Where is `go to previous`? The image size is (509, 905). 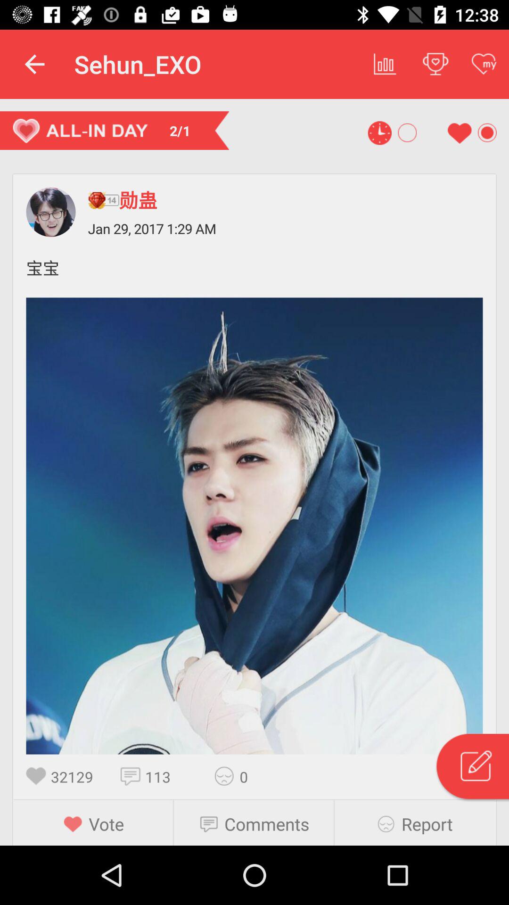
go to previous is located at coordinates (254, 526).